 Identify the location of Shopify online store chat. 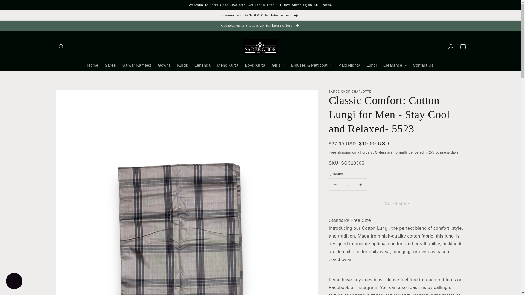
(14, 282).